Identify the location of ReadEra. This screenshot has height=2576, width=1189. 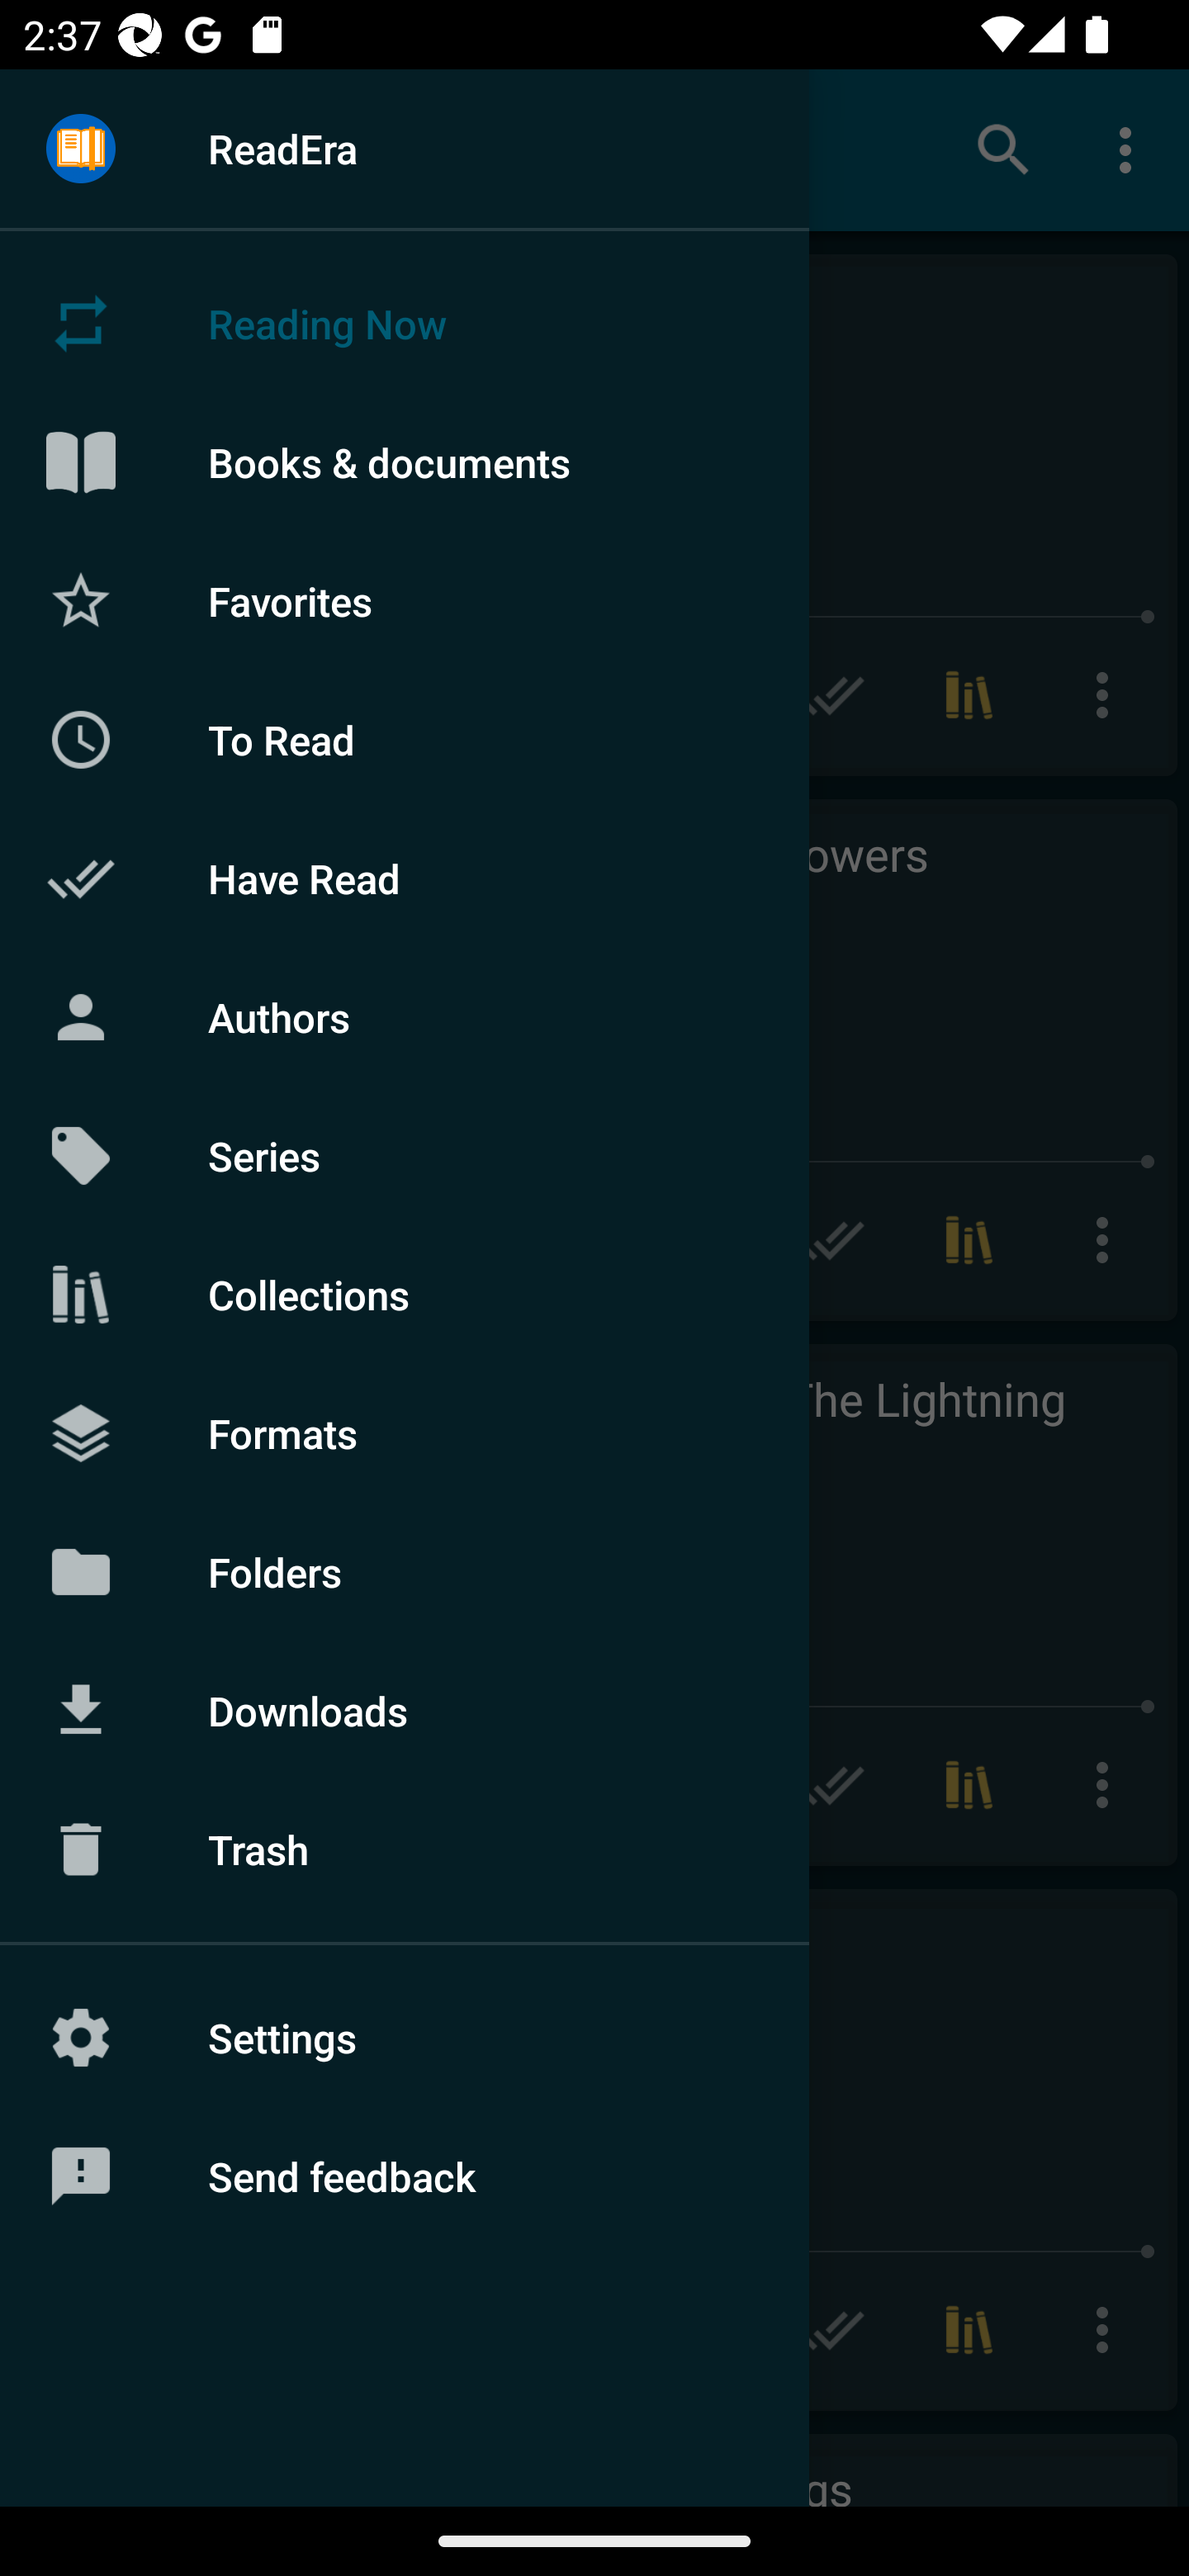
(405, 148).